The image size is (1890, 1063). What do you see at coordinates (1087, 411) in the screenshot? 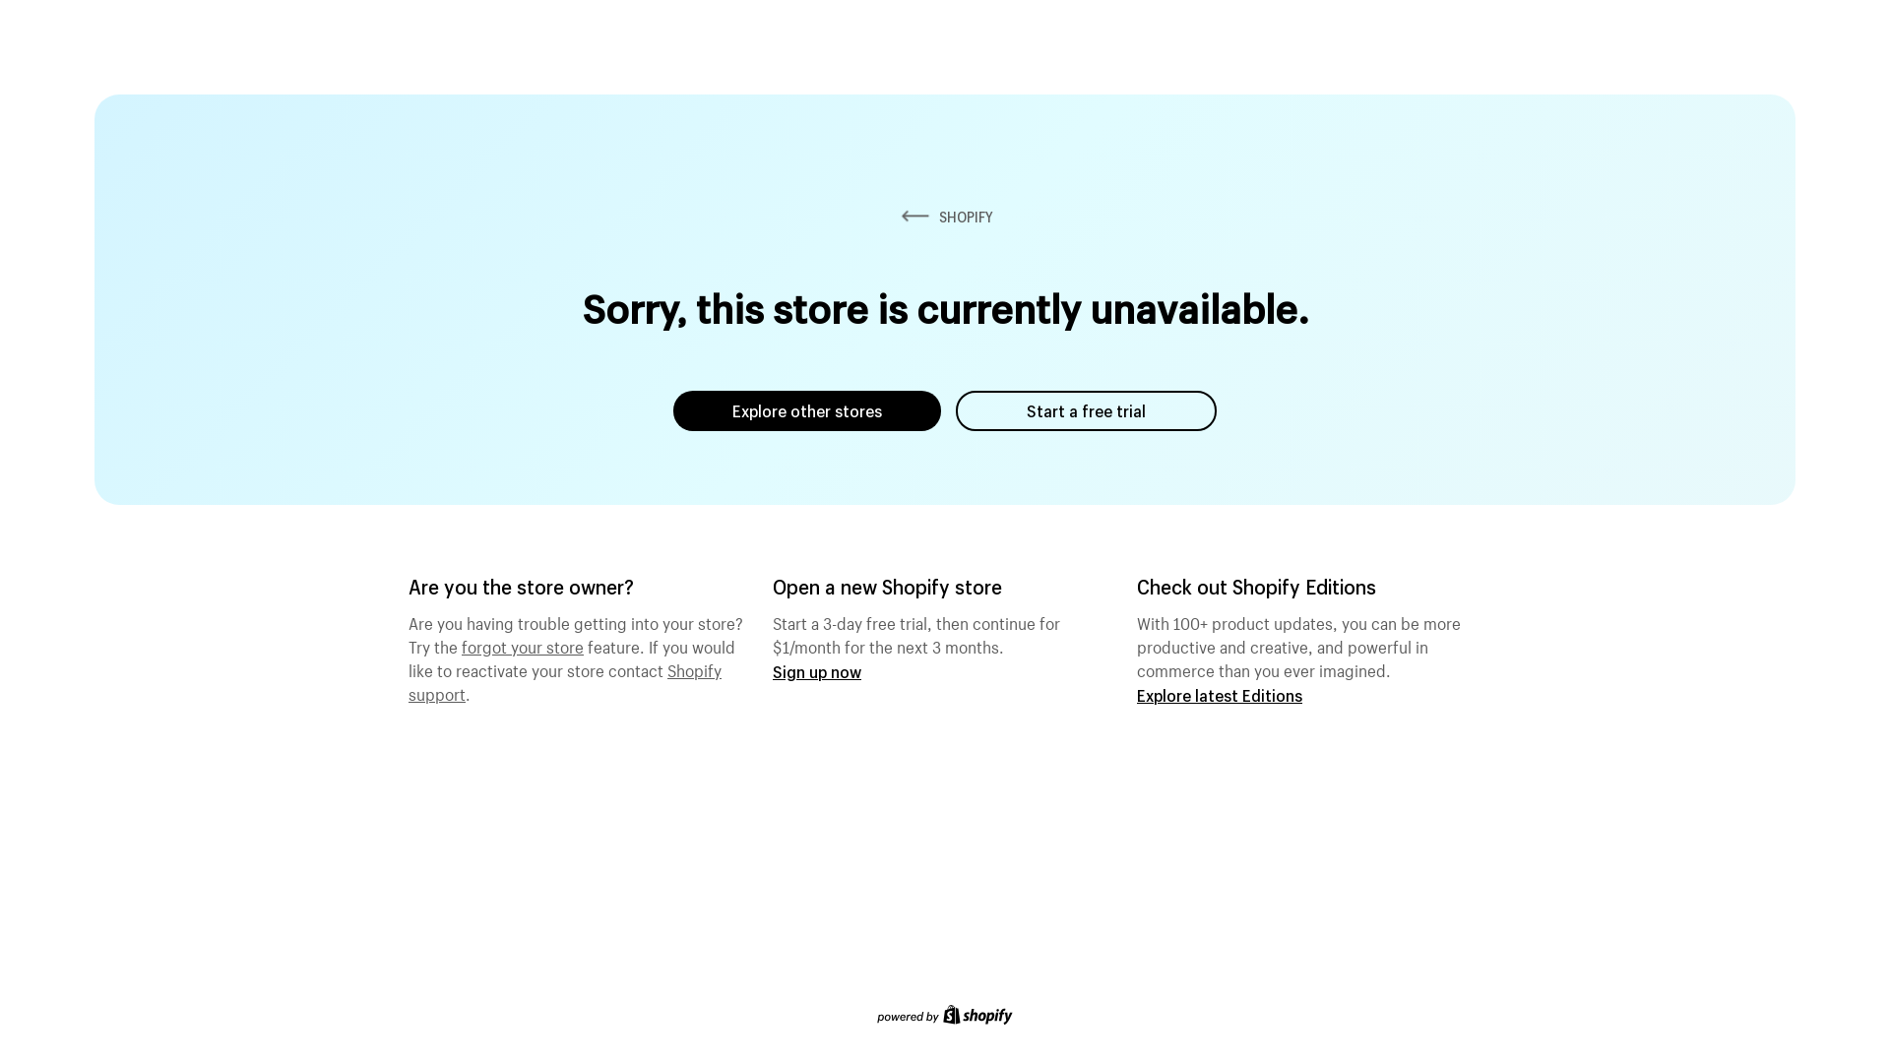
I see `Start a free trial` at bounding box center [1087, 411].